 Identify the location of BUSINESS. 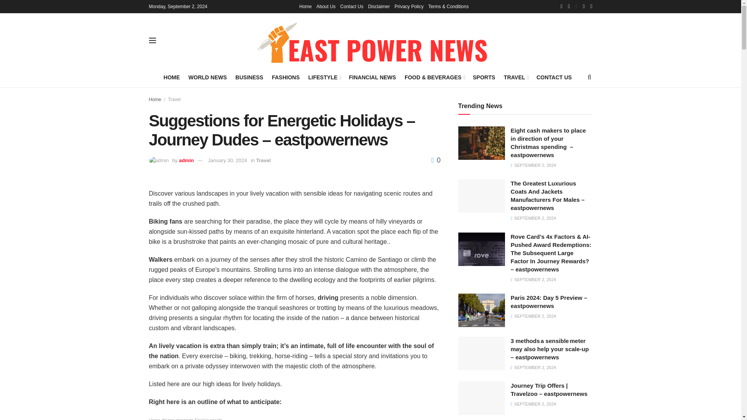
(249, 77).